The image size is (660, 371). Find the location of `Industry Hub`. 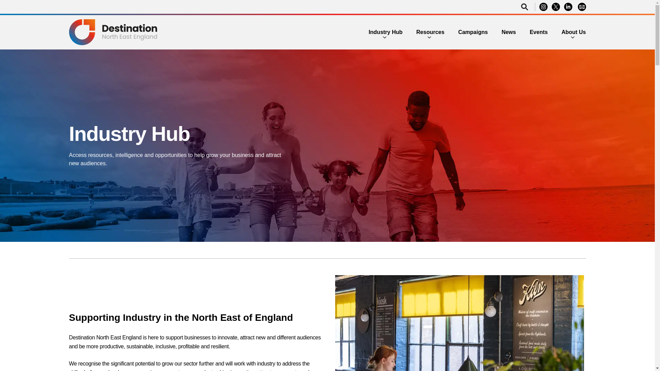

Industry Hub is located at coordinates (385, 32).